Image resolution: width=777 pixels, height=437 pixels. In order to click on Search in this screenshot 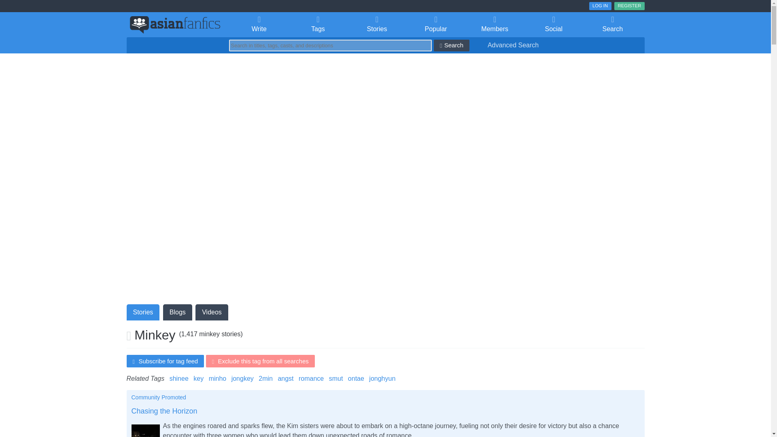, I will do `click(613, 24)`.